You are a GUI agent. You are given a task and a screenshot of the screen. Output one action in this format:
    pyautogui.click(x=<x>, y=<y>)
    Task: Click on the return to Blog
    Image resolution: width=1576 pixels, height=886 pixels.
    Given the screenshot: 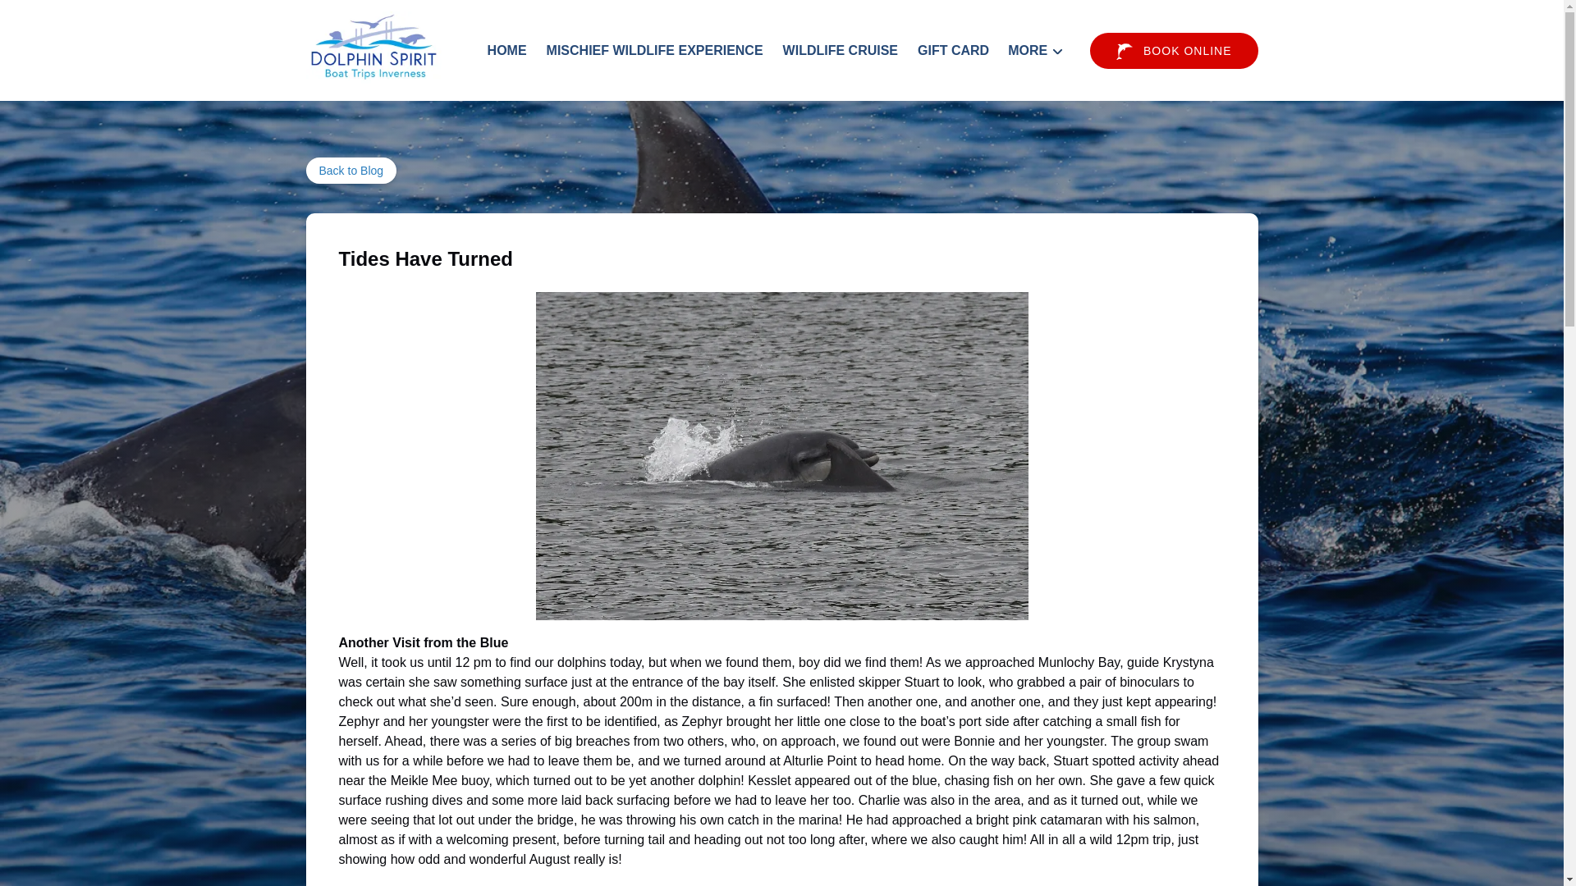 What is the action you would take?
    pyautogui.click(x=351, y=171)
    